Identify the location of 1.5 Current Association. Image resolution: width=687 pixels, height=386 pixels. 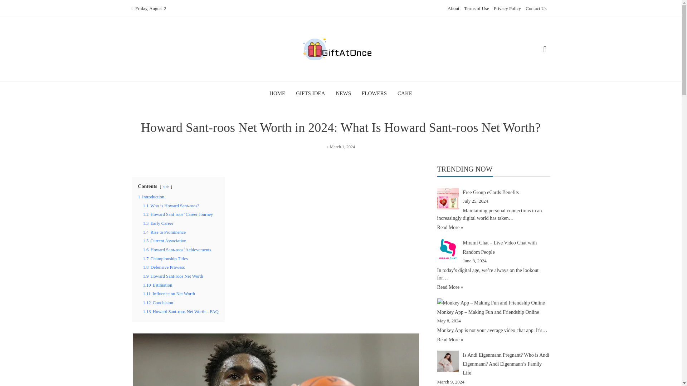
(165, 241).